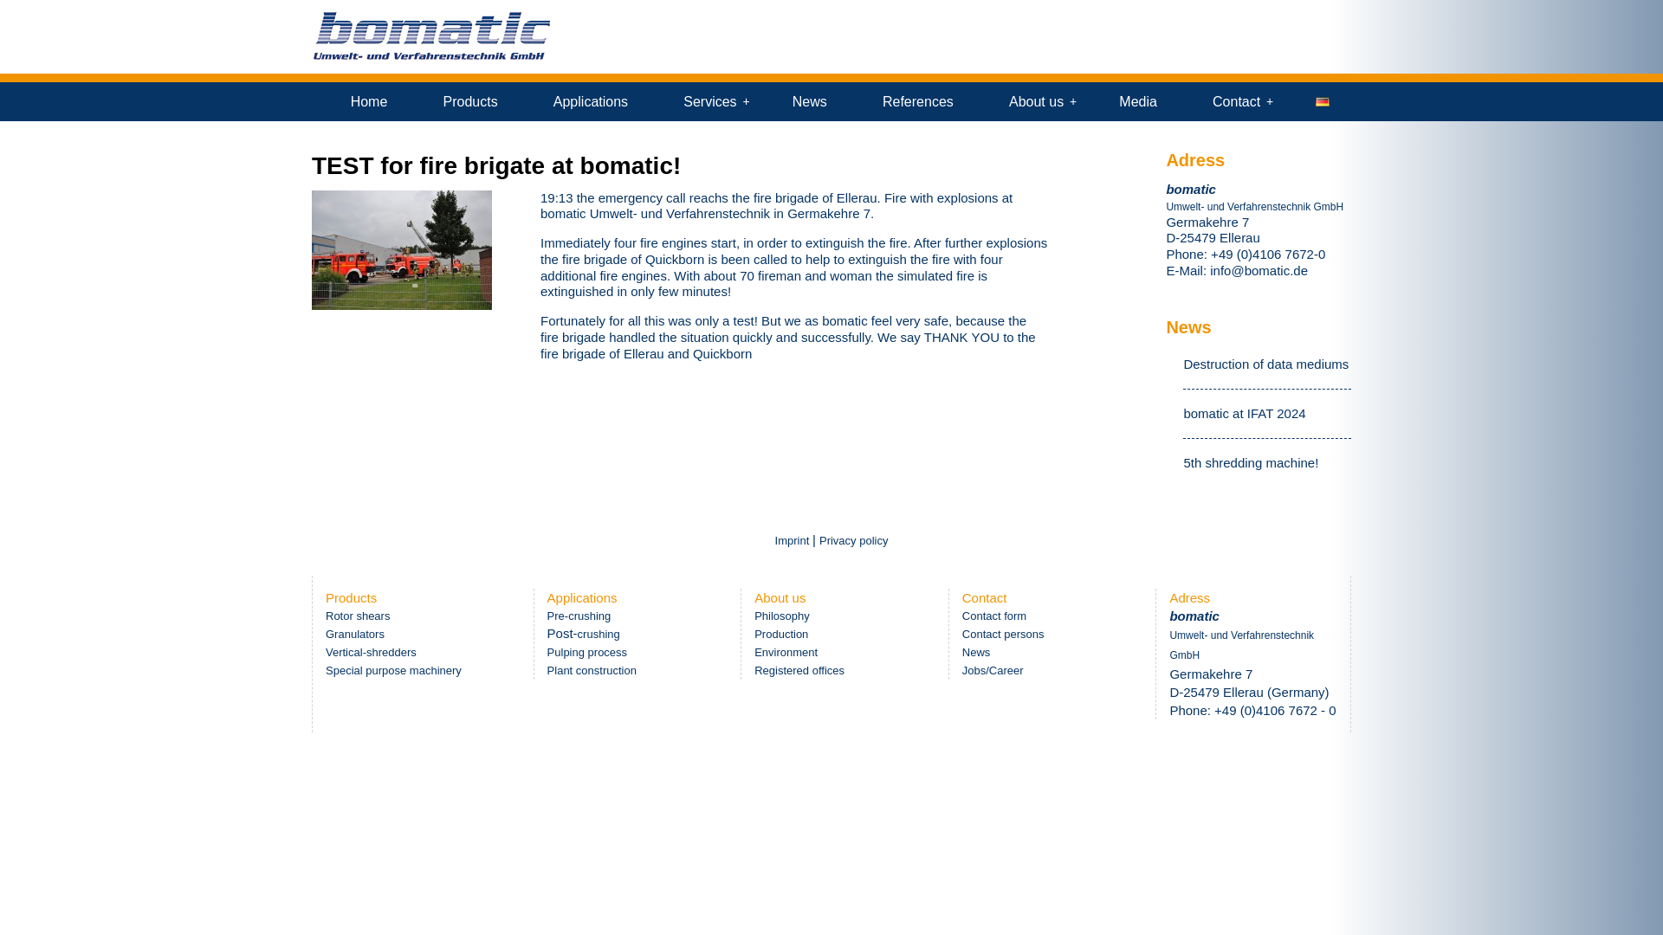 Image resolution: width=1663 pixels, height=935 pixels. What do you see at coordinates (469, 102) in the screenshot?
I see `Products` at bounding box center [469, 102].